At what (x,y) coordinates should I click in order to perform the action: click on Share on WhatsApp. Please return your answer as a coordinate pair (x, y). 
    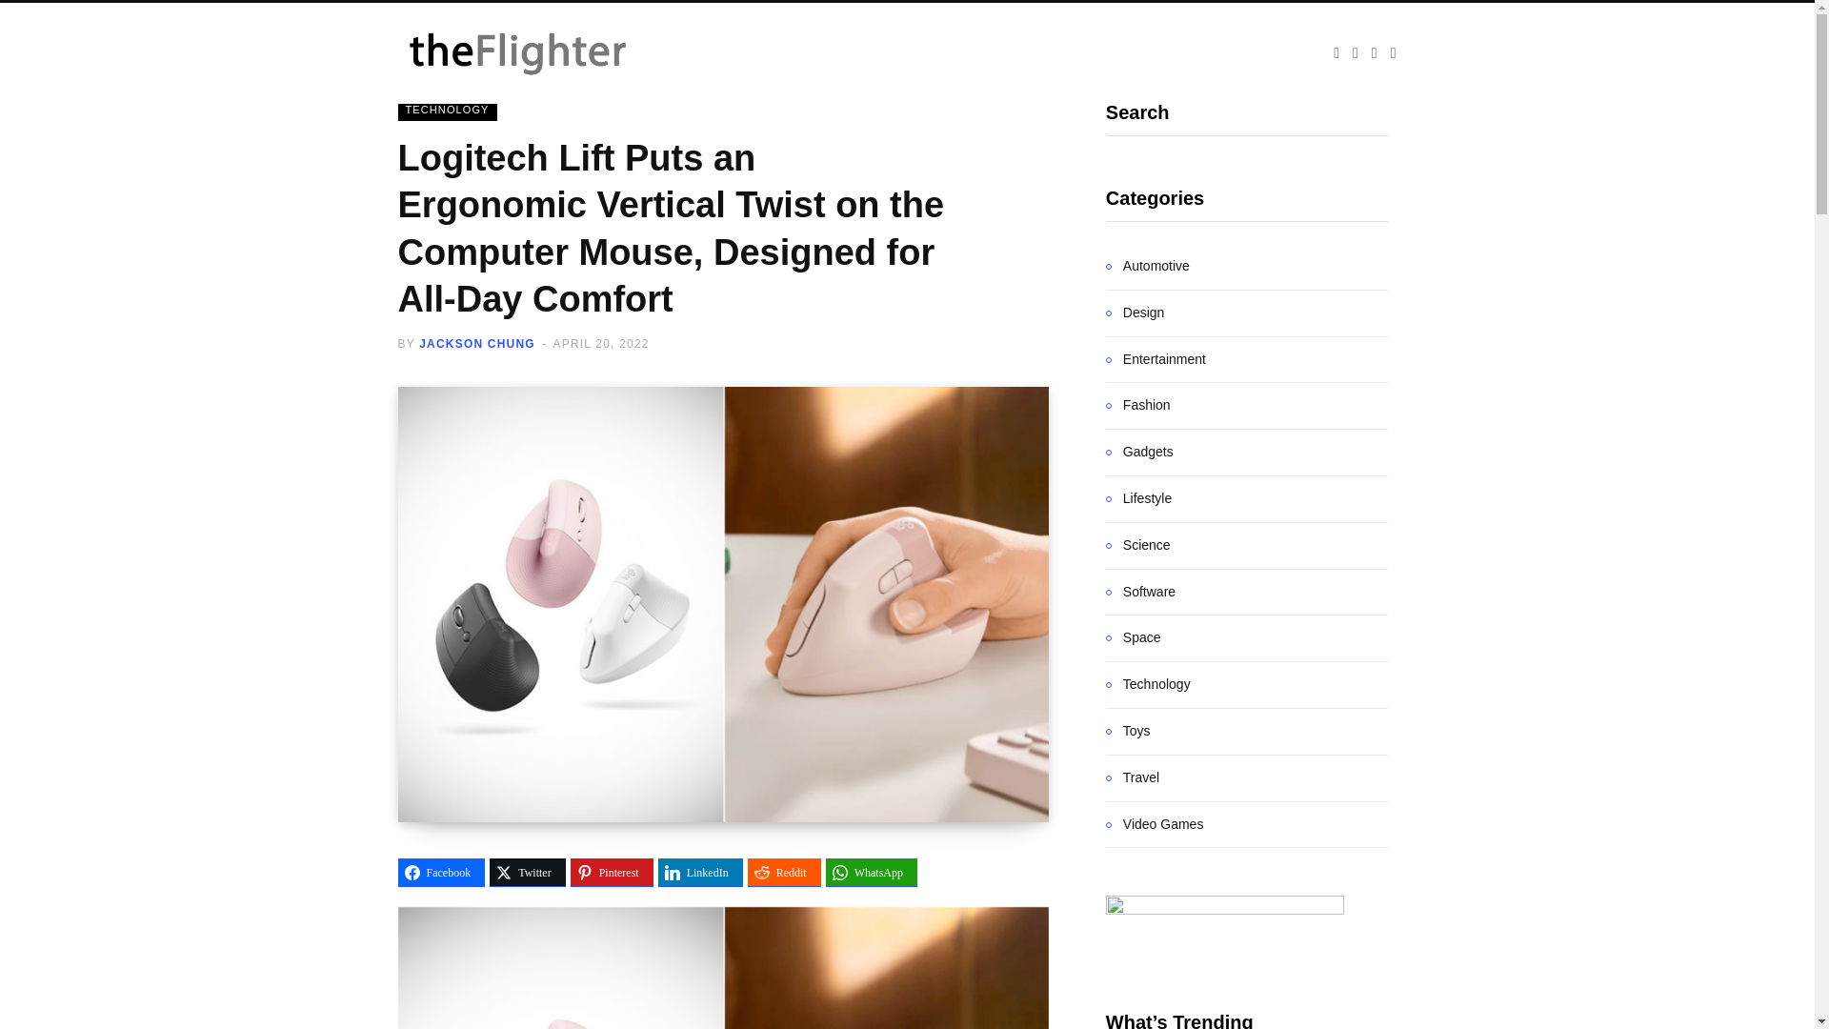
    Looking at the image, I should click on (872, 872).